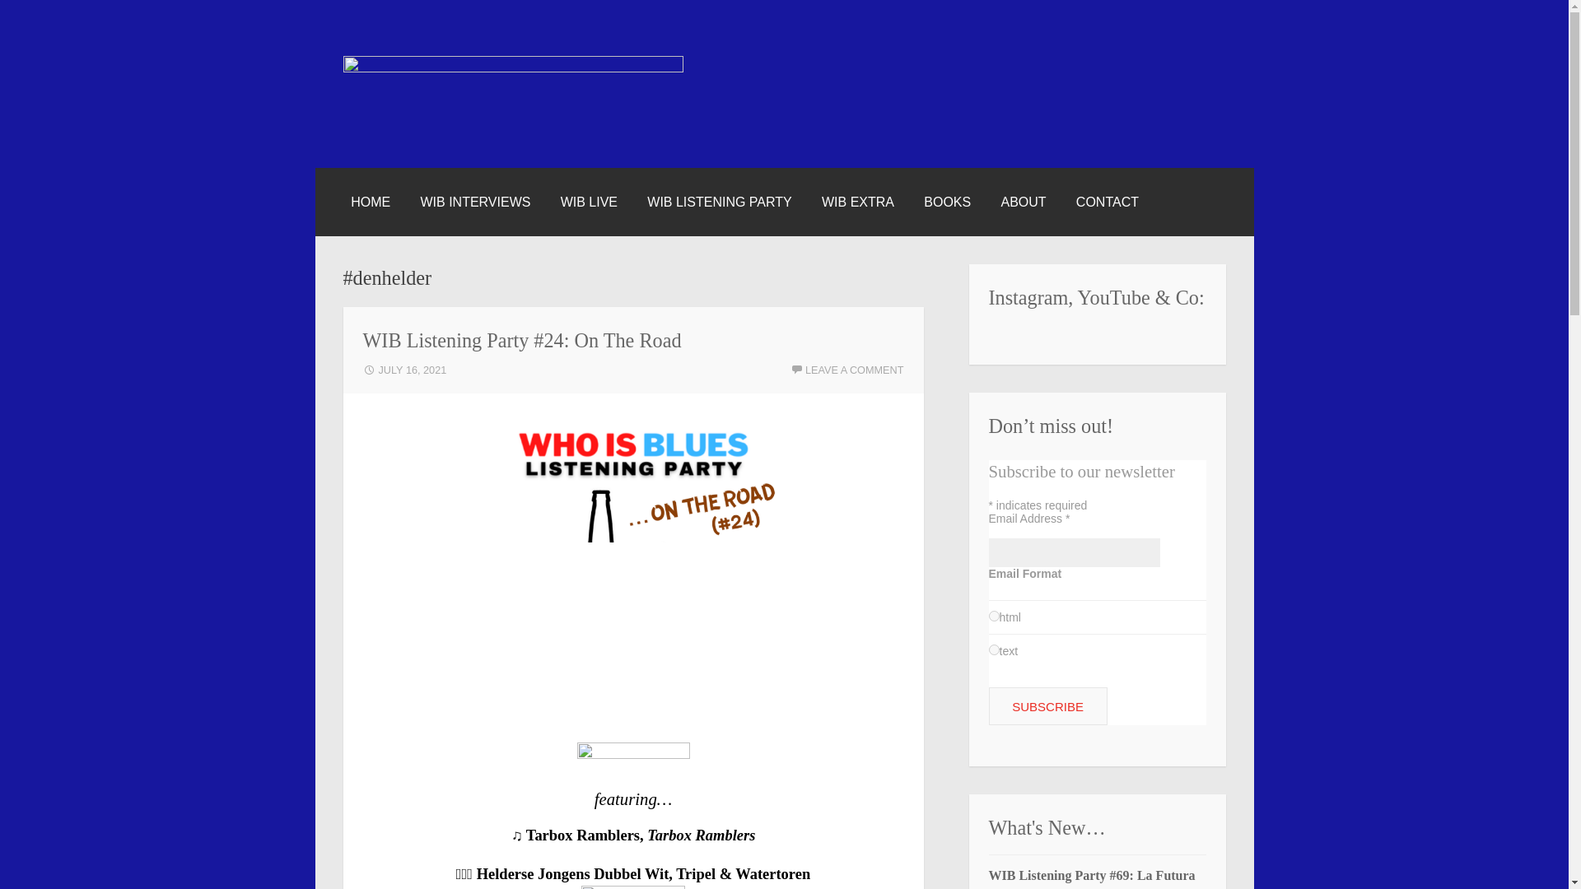 This screenshot has width=1581, height=889. I want to click on Subscribe, so click(1047, 706).